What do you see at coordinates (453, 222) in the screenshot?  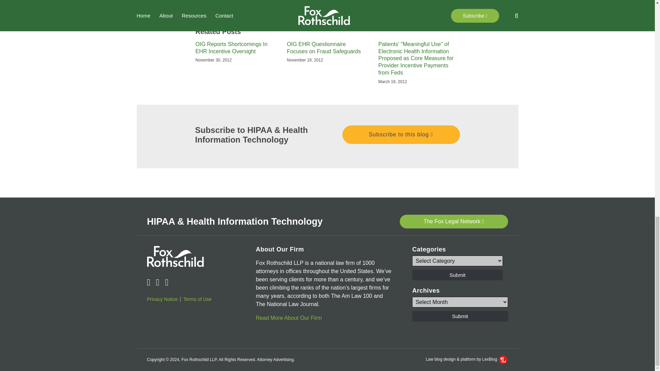 I see `The Fox Legal Network` at bounding box center [453, 222].